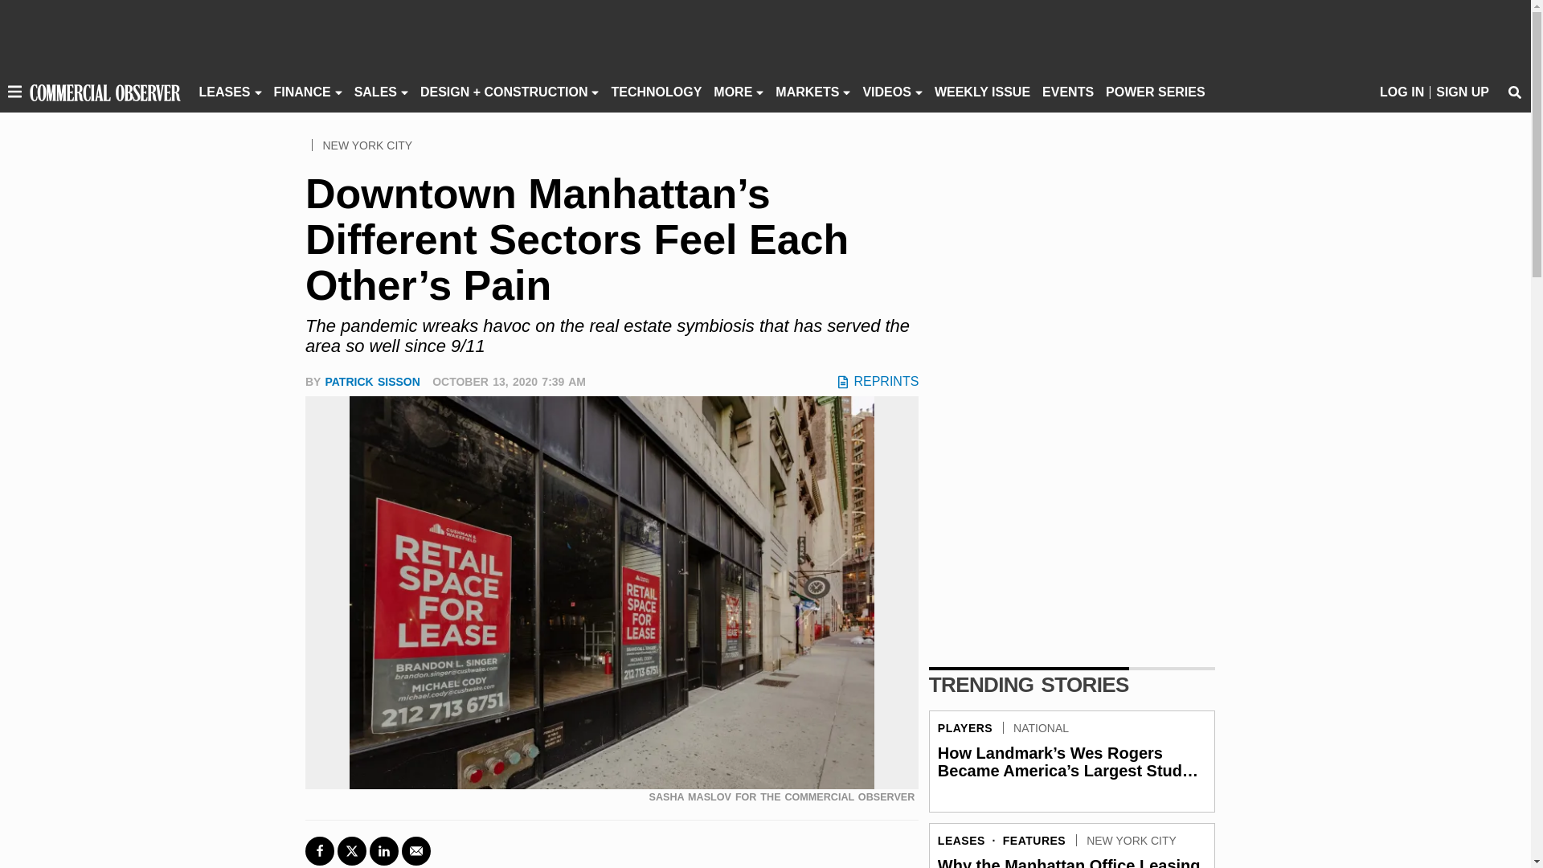 Image resolution: width=1543 pixels, height=868 pixels. I want to click on LEASES, so click(224, 92).